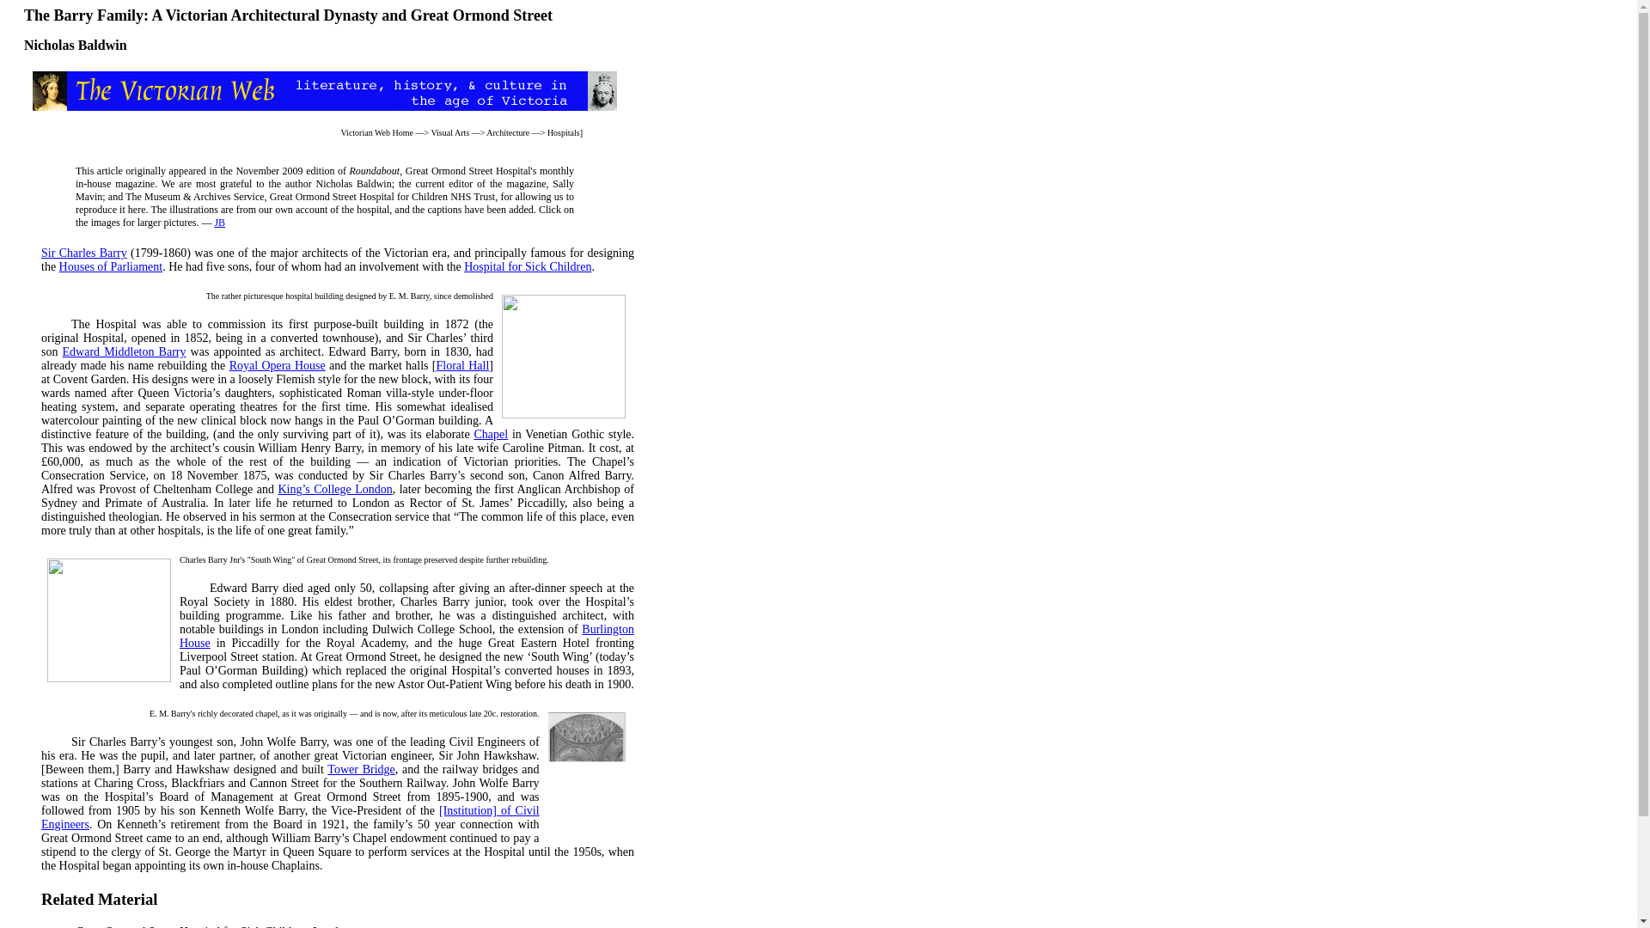 The image size is (1650, 928). I want to click on Burlington House, so click(406, 636).